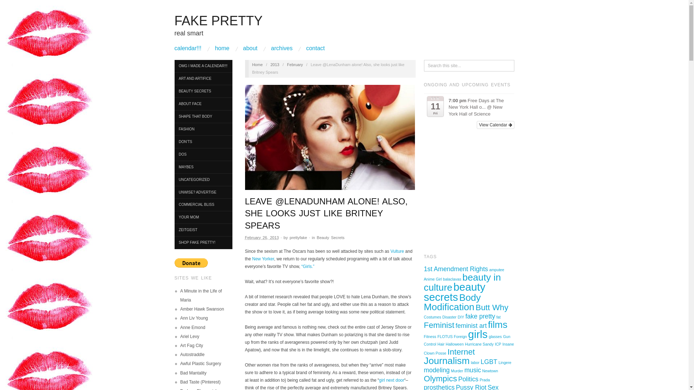 The image size is (694, 390). Describe the element at coordinates (192, 355) in the screenshot. I see `Autostraddle` at that location.